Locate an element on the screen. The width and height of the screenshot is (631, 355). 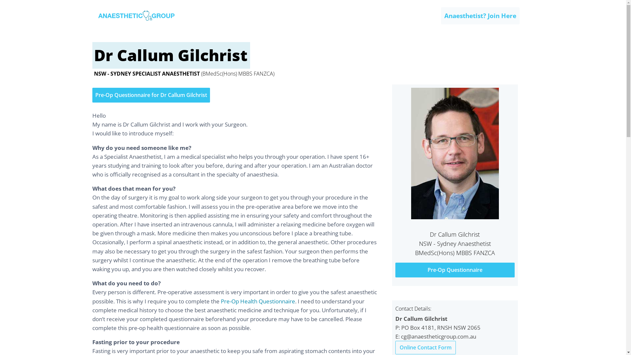
Pre-Op Questionnaire is located at coordinates (455, 270).